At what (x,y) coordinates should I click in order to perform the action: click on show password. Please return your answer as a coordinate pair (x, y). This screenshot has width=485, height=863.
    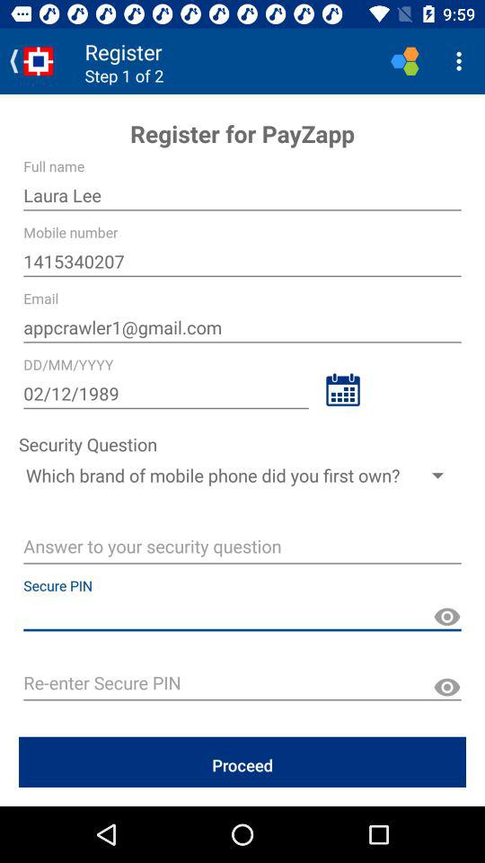
    Looking at the image, I should click on (447, 617).